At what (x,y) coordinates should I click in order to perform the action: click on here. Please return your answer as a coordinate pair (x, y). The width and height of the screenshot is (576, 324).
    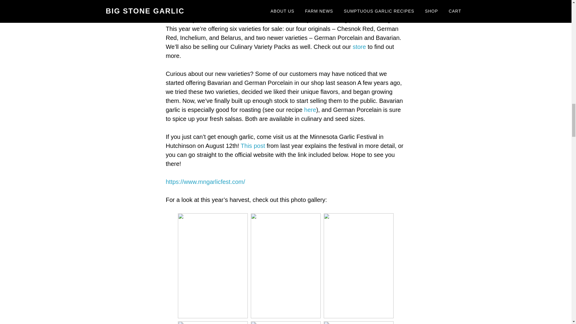
    Looking at the image, I should click on (310, 110).